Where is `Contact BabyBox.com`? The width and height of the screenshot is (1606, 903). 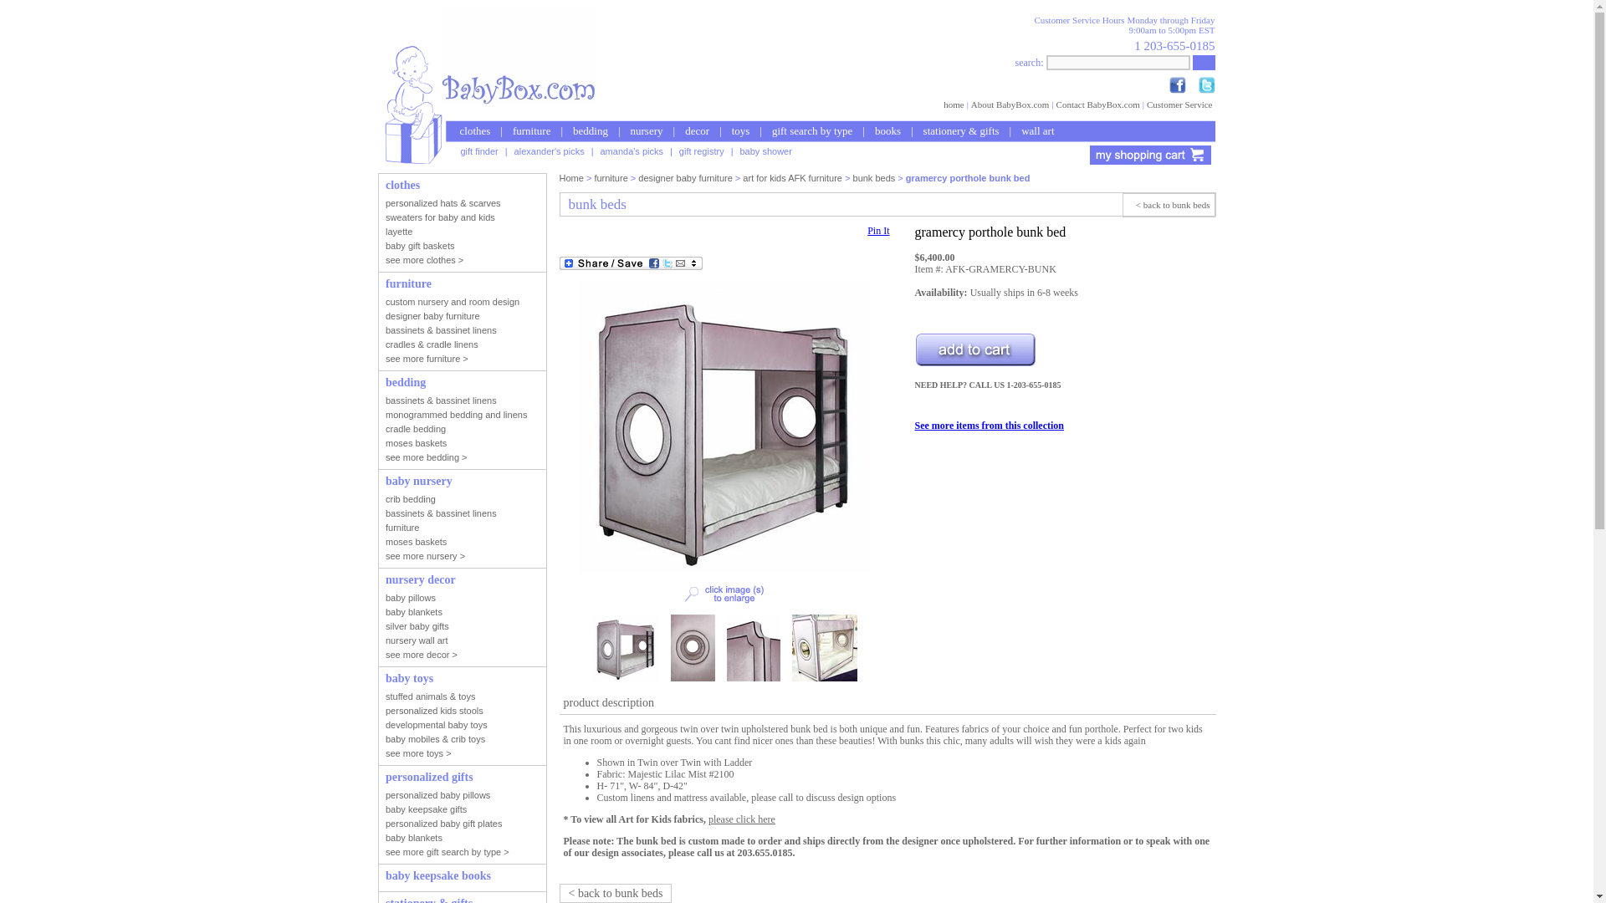
Contact BabyBox.com is located at coordinates (1097, 103).